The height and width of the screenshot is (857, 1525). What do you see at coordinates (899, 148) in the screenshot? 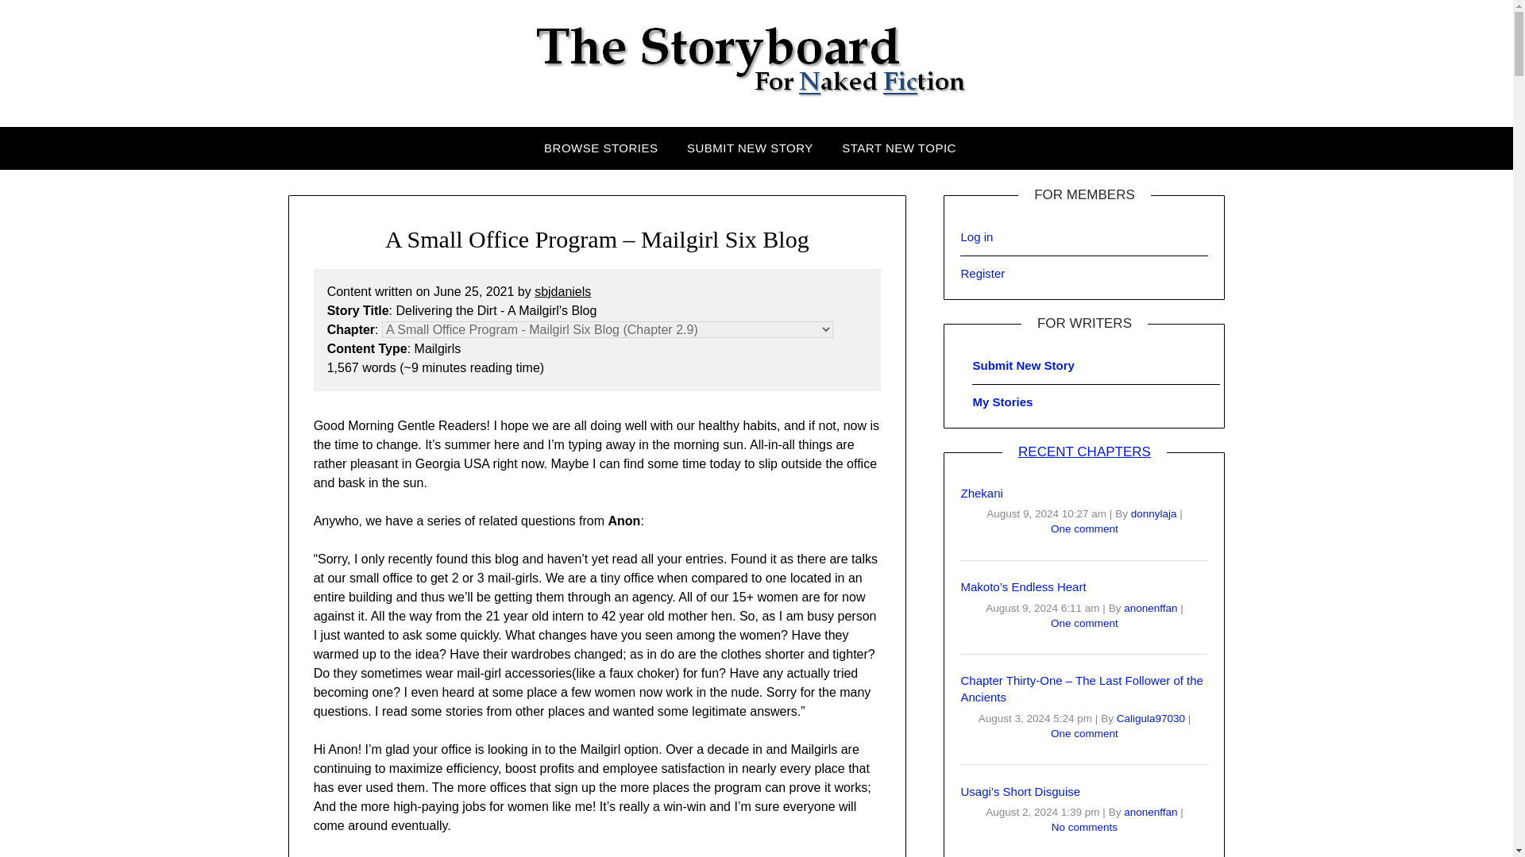
I see `START NEW TOPIC` at bounding box center [899, 148].